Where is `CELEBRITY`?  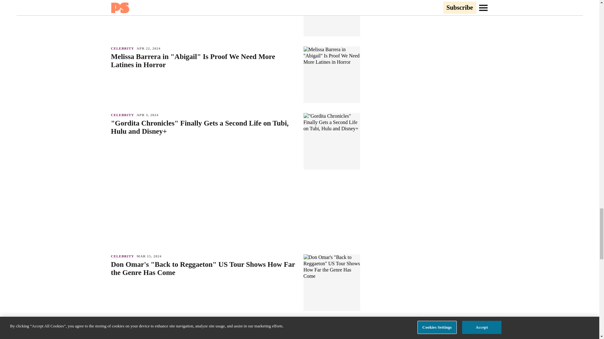
CELEBRITY is located at coordinates (123, 48).